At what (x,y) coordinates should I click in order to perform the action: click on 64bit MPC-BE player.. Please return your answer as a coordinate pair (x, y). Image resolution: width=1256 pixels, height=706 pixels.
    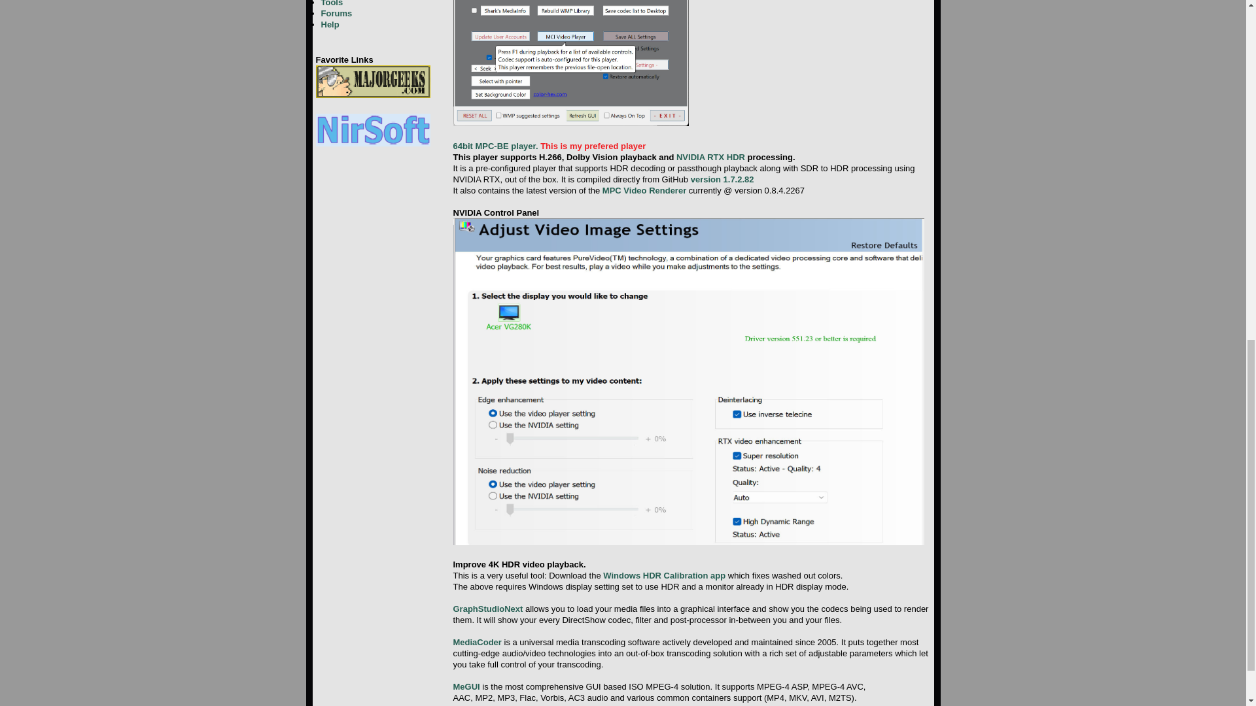
    Looking at the image, I should click on (495, 146).